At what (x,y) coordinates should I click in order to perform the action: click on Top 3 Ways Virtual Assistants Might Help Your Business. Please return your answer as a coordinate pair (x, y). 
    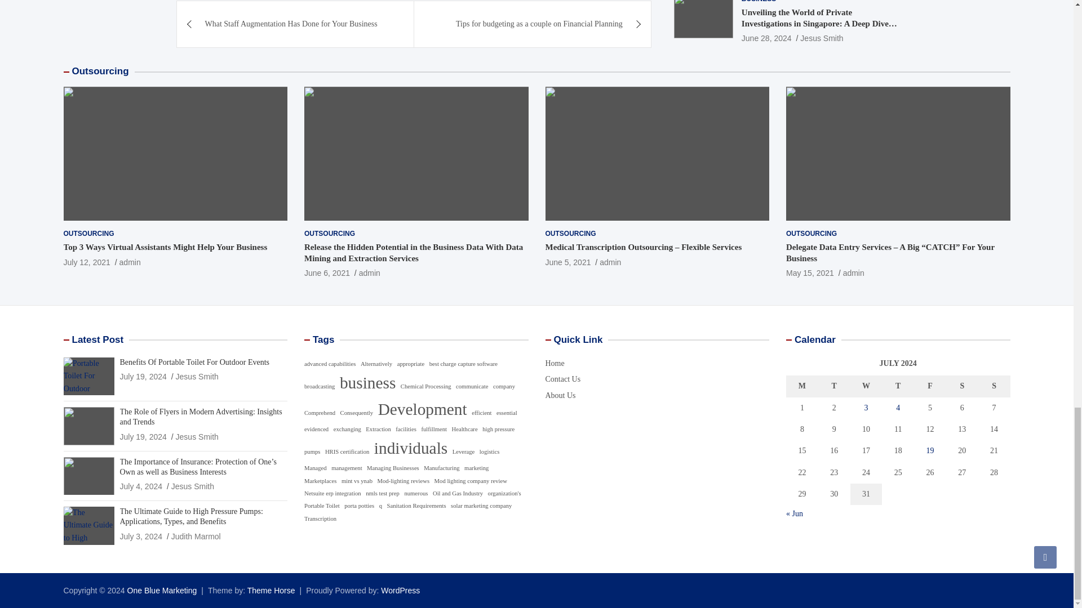
    Looking at the image, I should click on (86, 262).